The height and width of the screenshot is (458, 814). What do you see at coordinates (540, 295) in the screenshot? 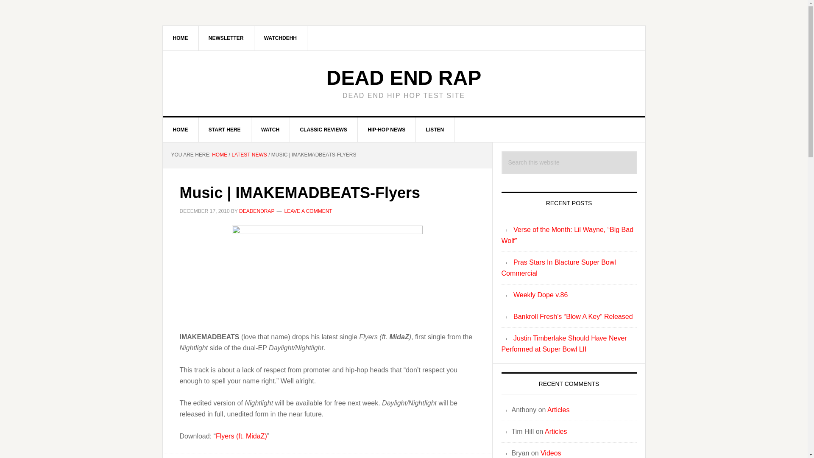
I see `Weekly Dope v.86` at bounding box center [540, 295].